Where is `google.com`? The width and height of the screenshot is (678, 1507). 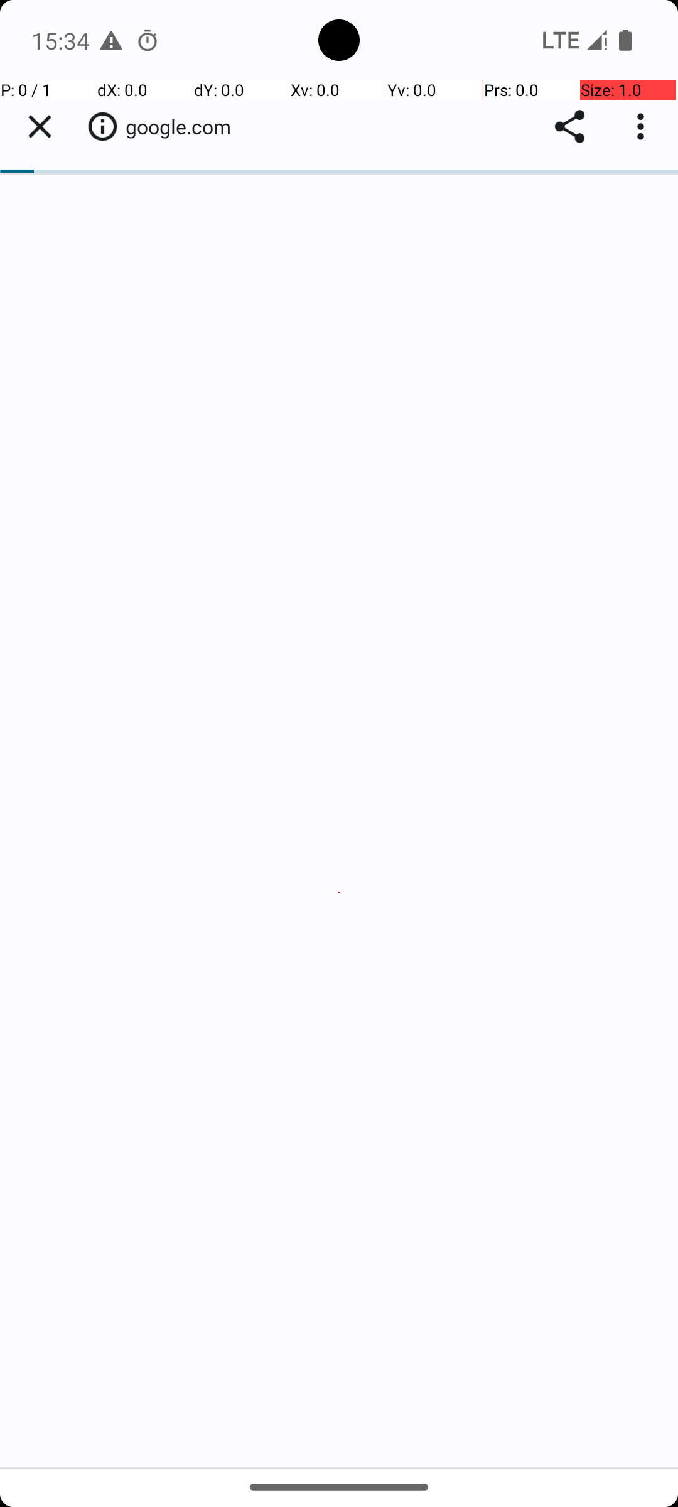 google.com is located at coordinates (185, 127).